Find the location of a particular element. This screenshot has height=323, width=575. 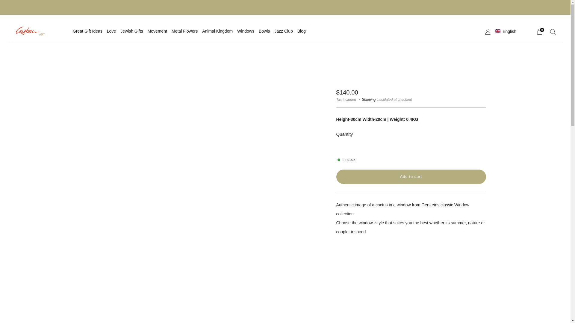

Windows is located at coordinates (246, 31).